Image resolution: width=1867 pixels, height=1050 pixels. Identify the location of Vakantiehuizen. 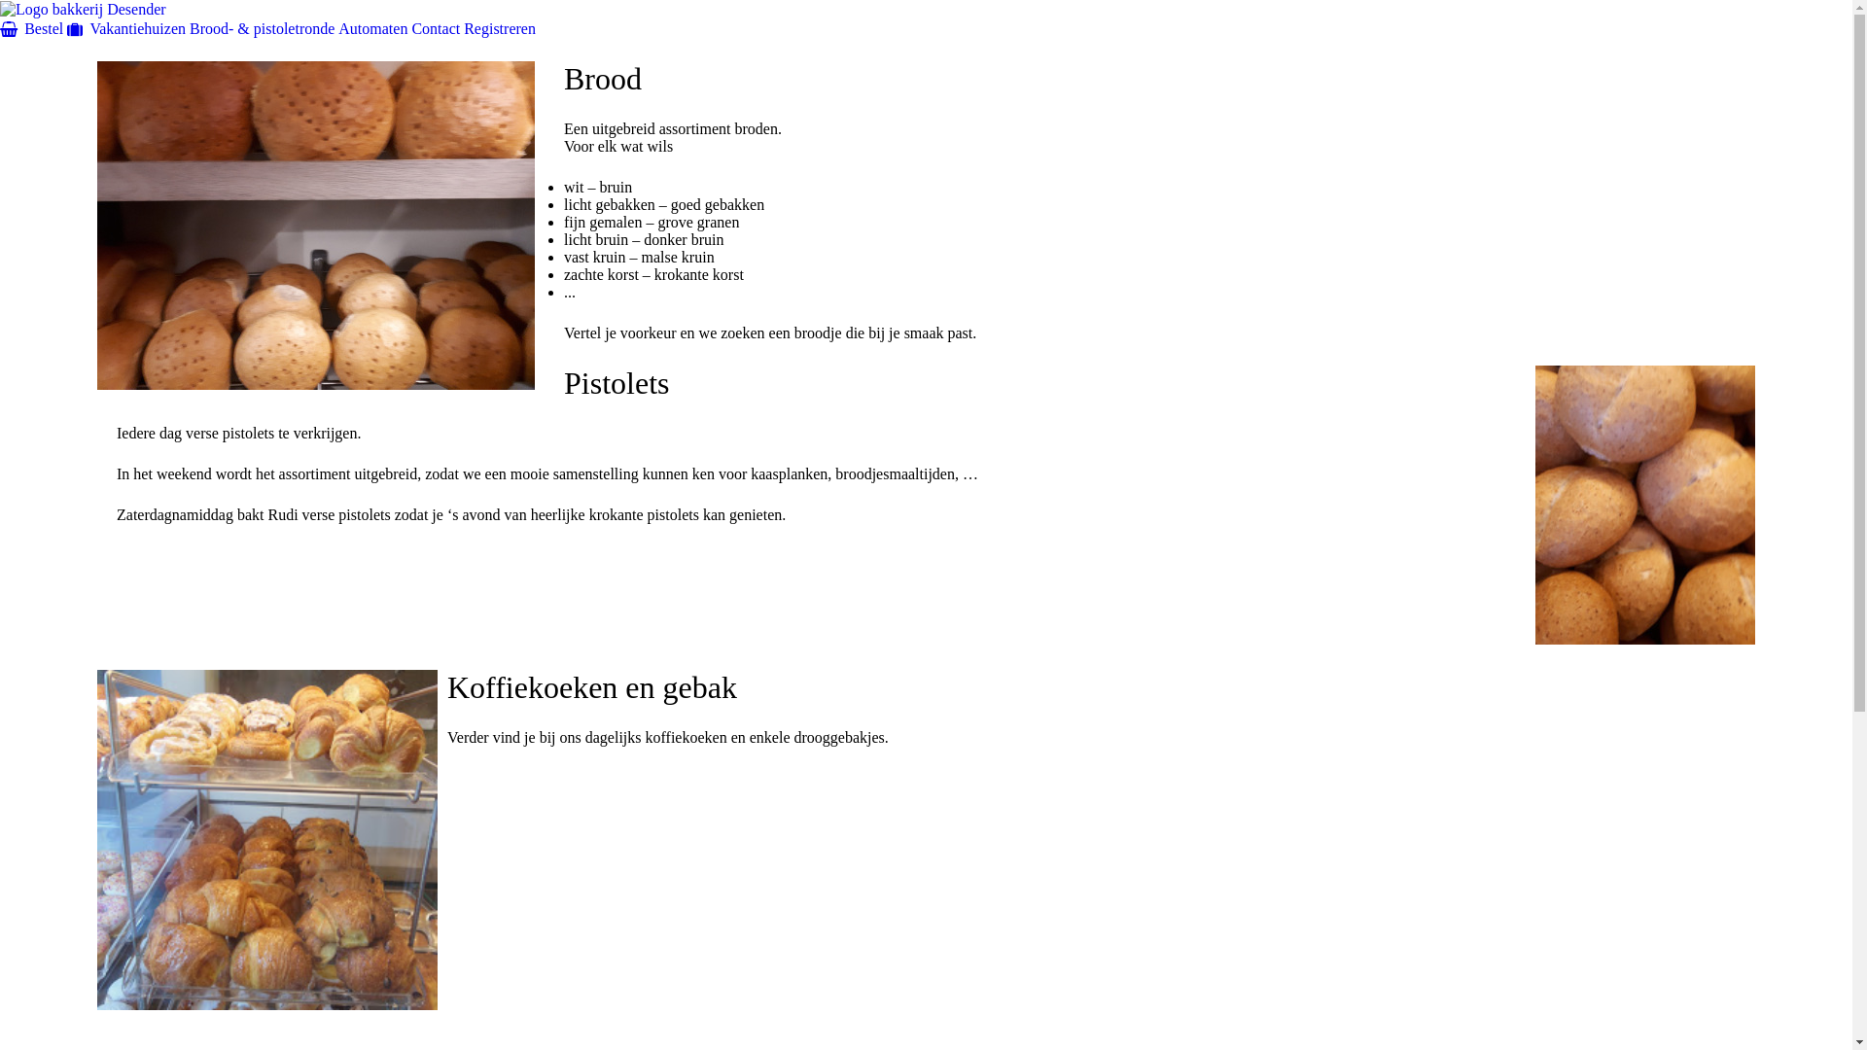
(126, 27).